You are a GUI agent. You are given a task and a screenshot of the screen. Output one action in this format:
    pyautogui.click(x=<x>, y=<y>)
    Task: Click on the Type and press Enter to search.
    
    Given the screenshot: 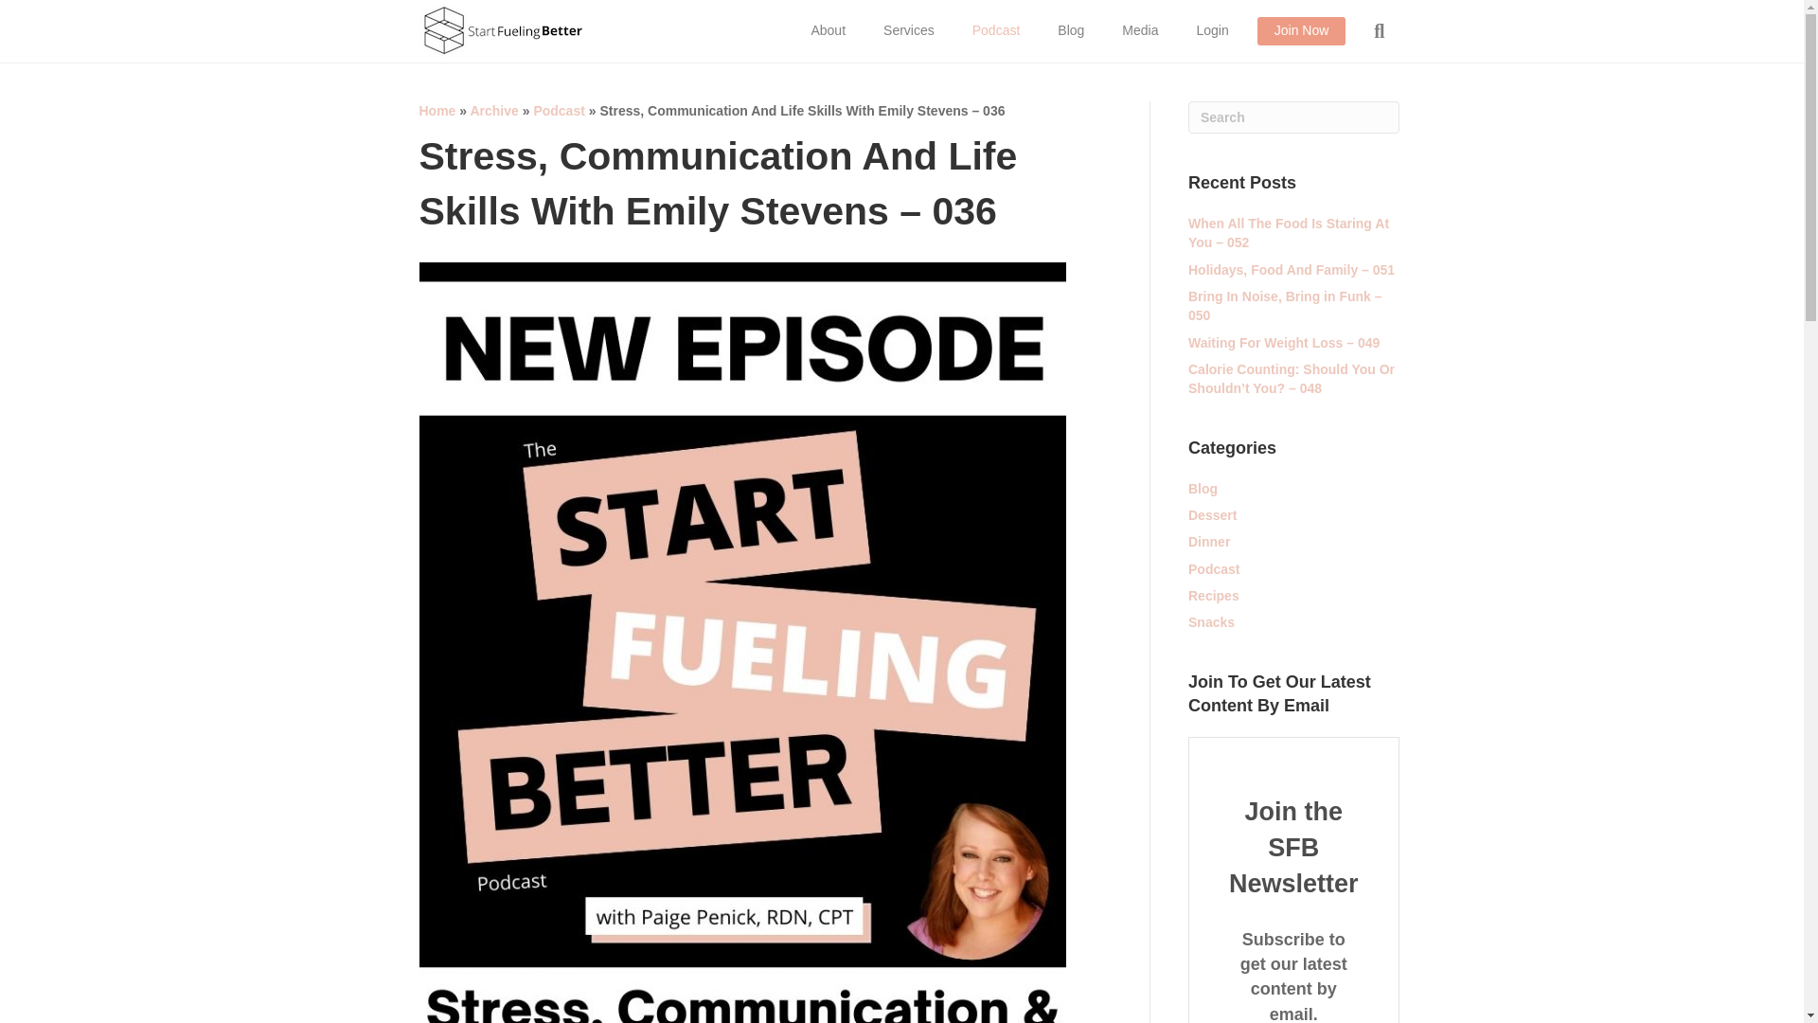 What is the action you would take?
    pyautogui.click(x=1293, y=117)
    